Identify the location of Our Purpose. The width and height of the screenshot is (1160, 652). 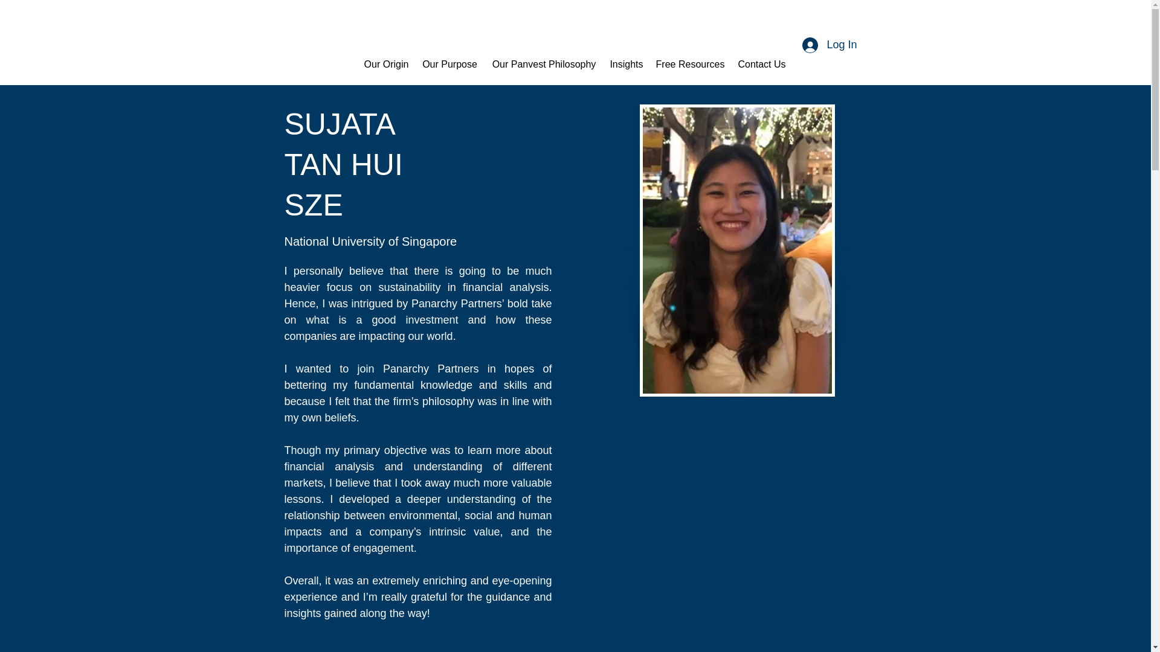
(449, 64).